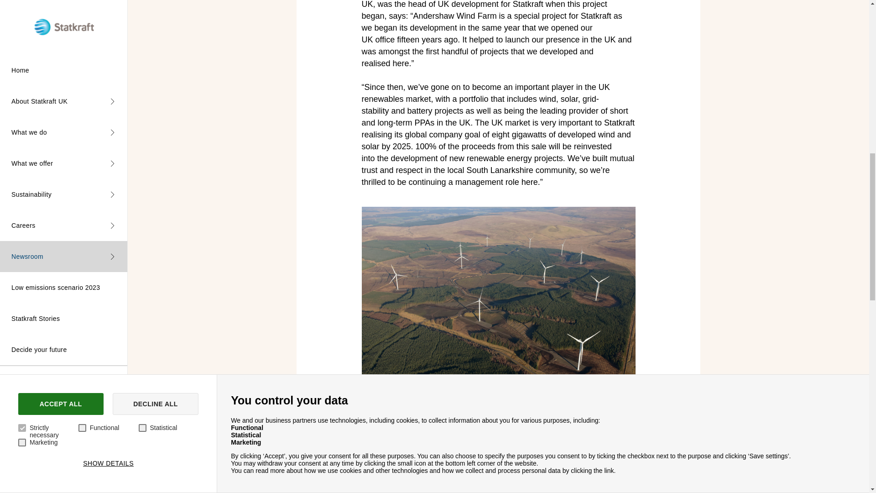  What do you see at coordinates (591, 85) in the screenshot?
I see `Session` at bounding box center [591, 85].